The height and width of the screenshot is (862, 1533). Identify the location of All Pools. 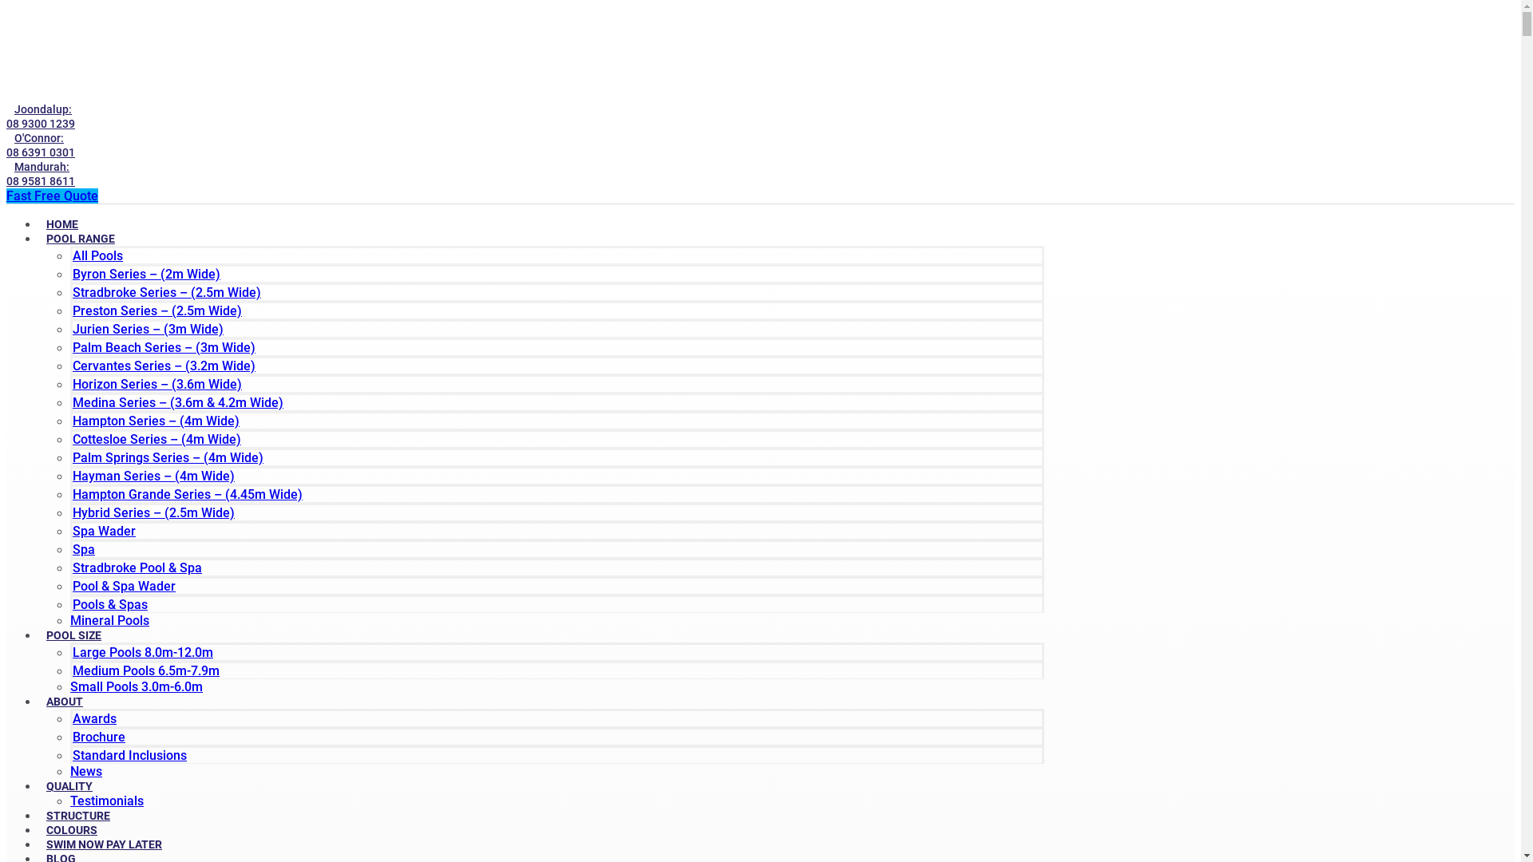
(97, 255).